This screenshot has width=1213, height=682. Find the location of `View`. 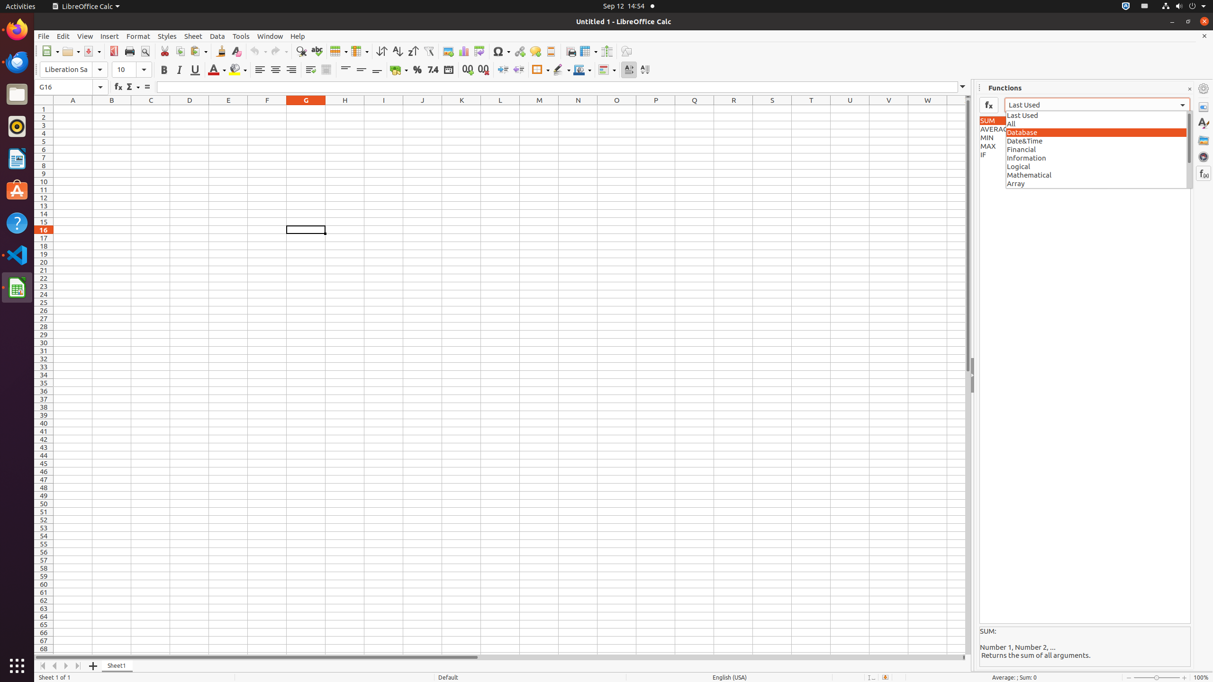

View is located at coordinates (85, 36).